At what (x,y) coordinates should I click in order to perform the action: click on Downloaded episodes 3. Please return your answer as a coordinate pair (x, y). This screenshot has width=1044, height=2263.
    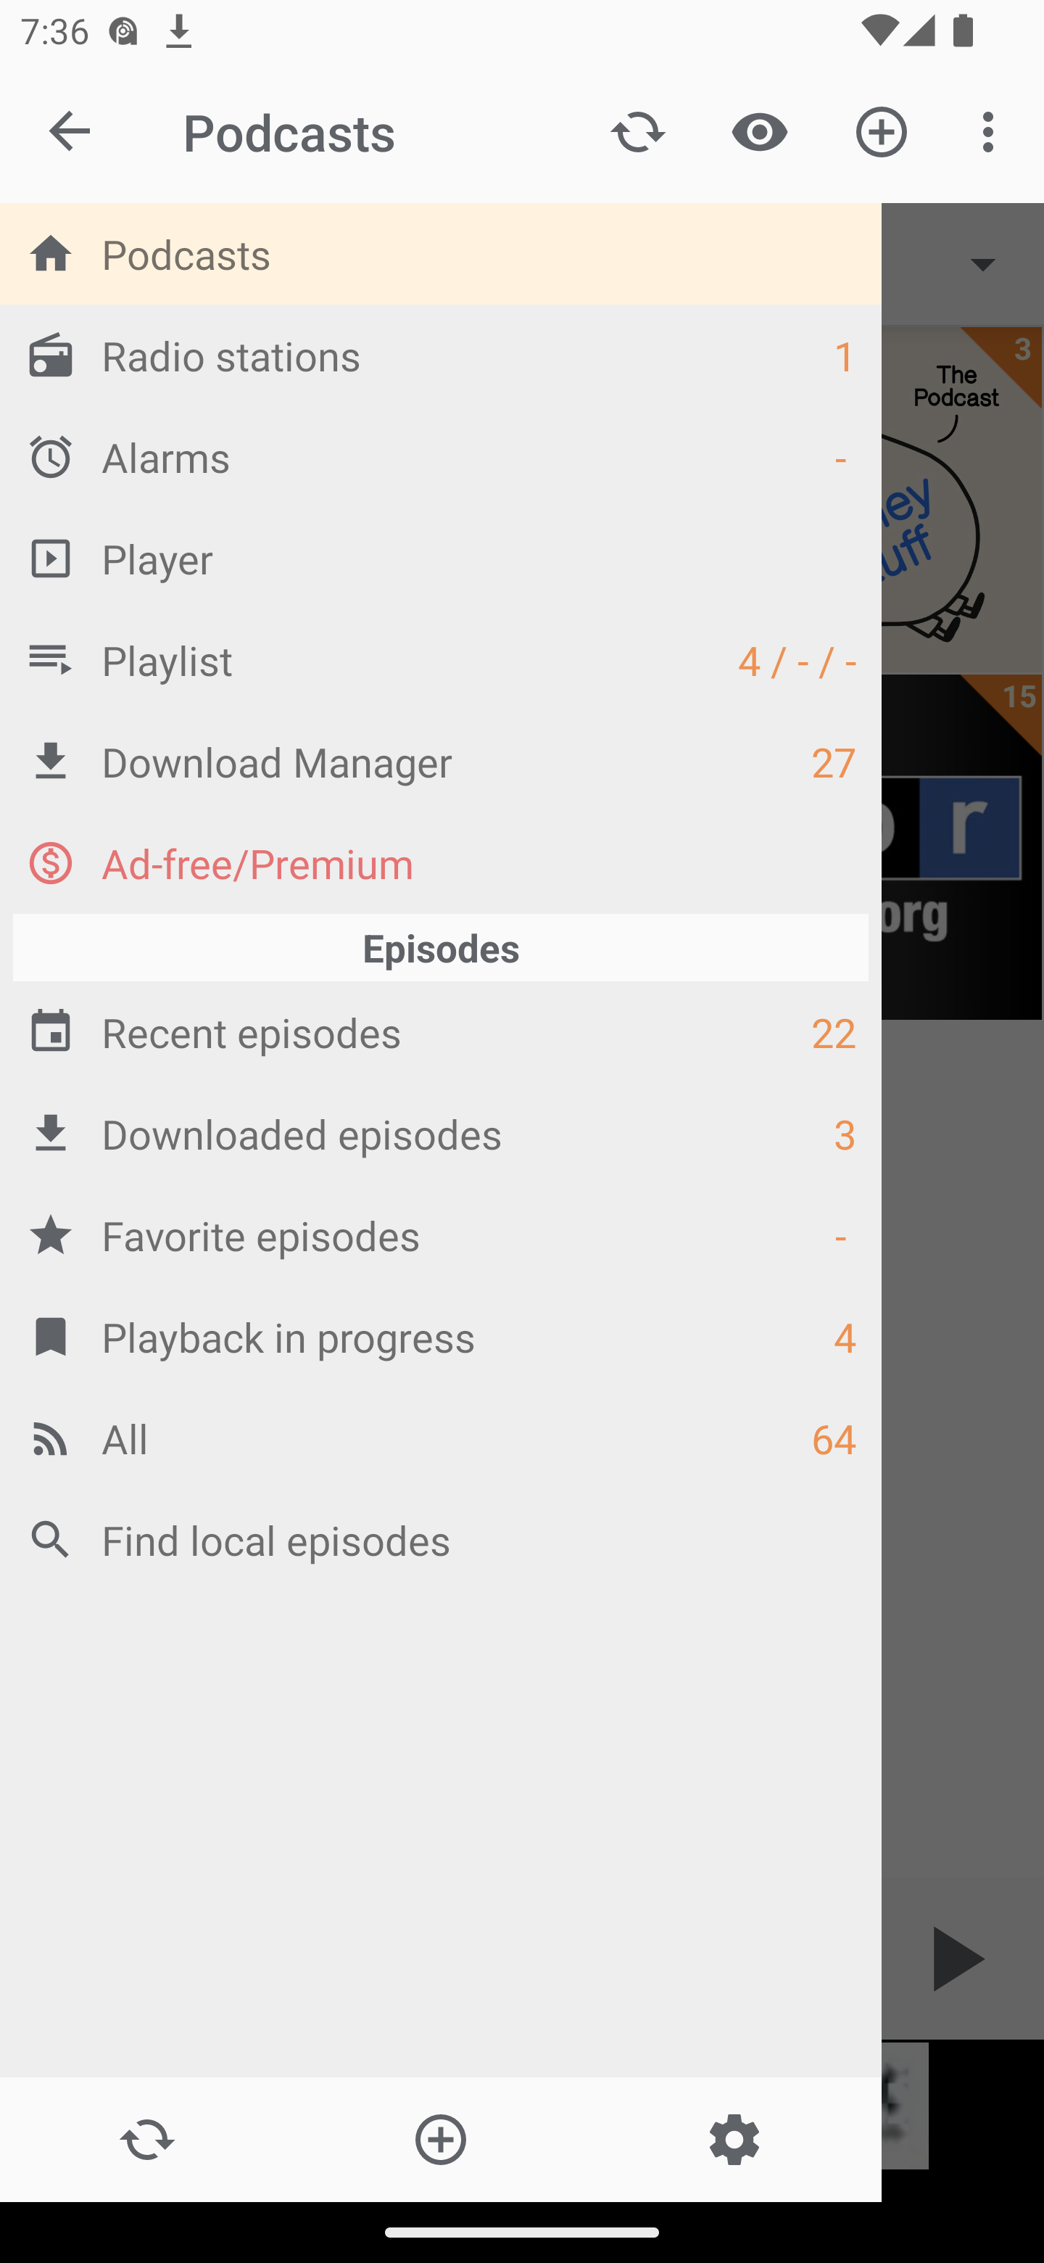
    Looking at the image, I should click on (441, 1133).